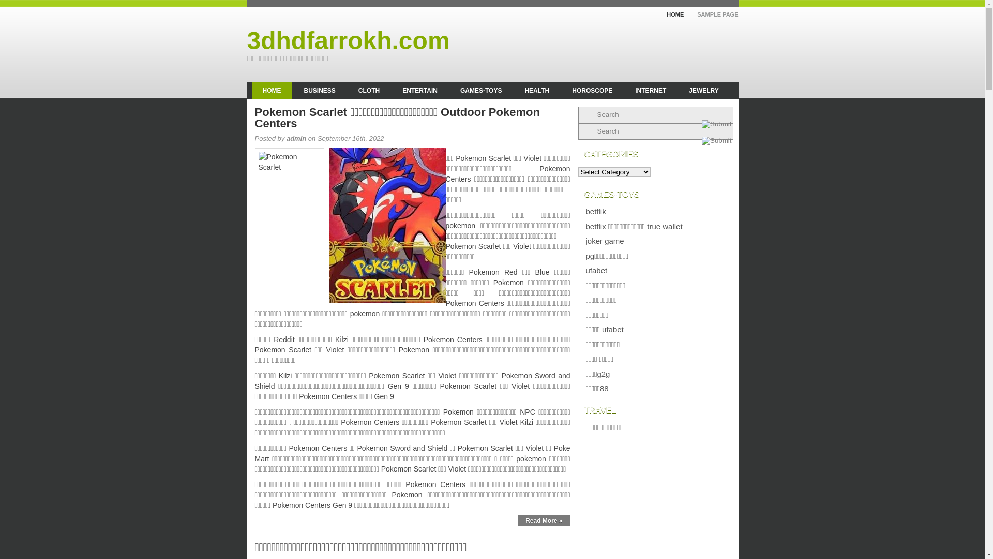  What do you see at coordinates (670, 14) in the screenshot?
I see `HOME` at bounding box center [670, 14].